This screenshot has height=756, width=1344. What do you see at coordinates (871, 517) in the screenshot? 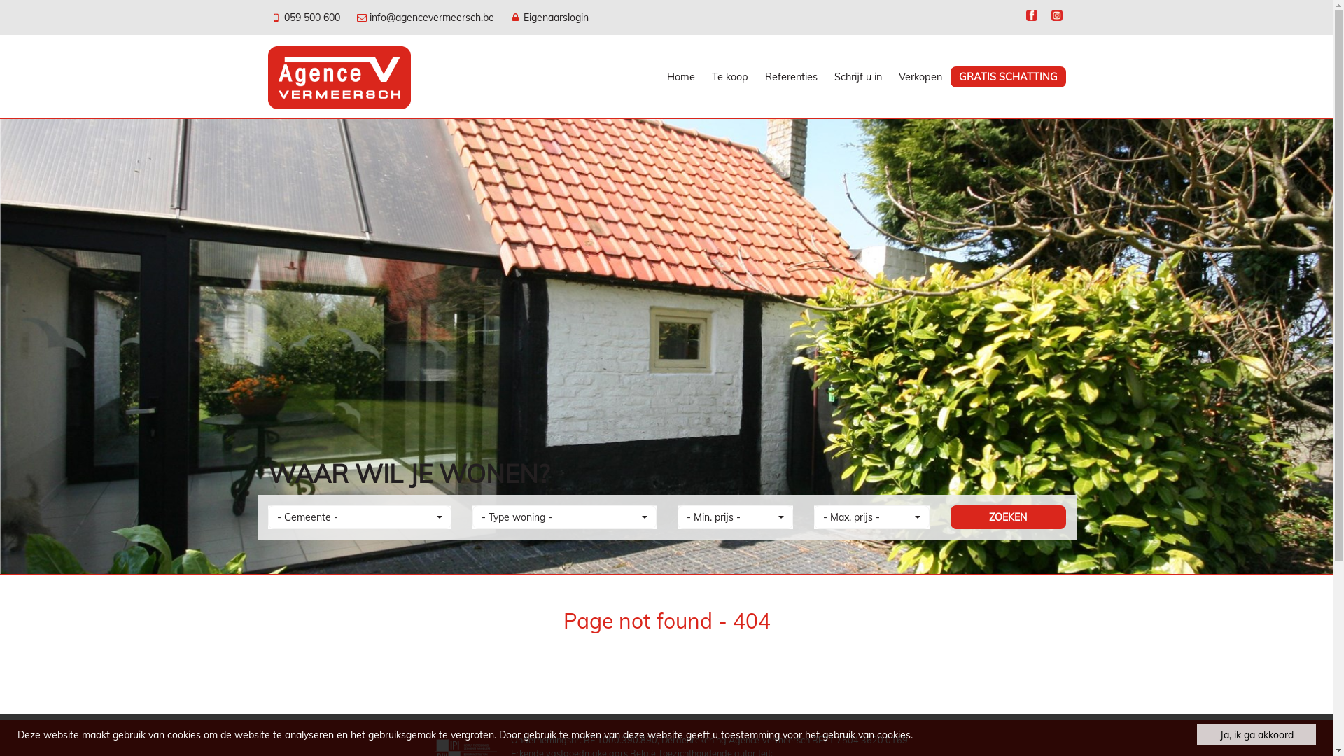
I see `- Max. prijs -
 ` at bounding box center [871, 517].